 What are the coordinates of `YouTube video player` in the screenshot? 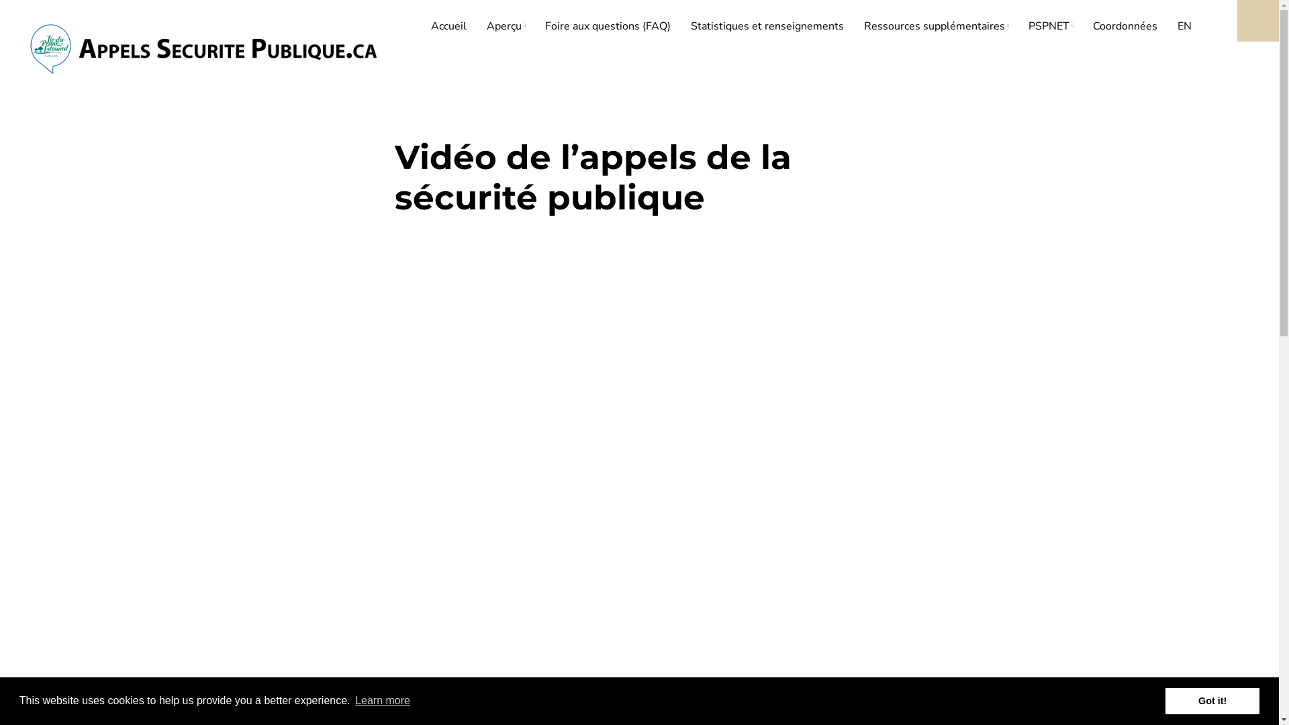 It's located at (583, 344).